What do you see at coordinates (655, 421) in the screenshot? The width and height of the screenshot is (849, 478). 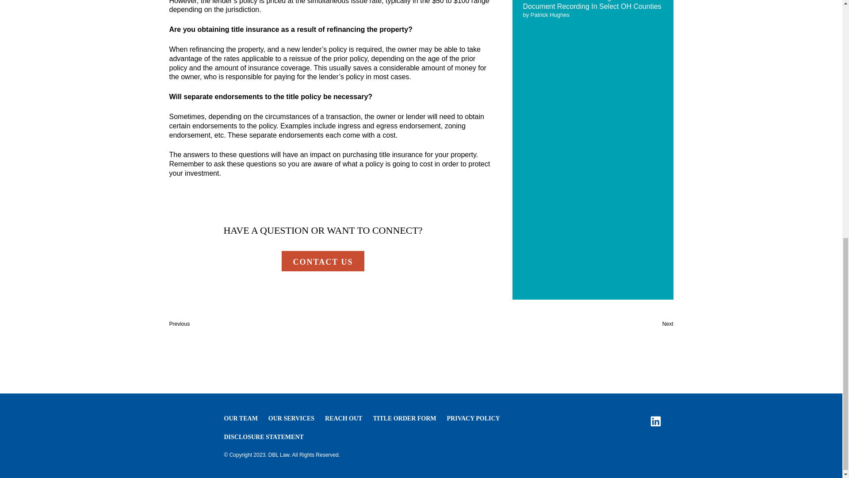 I see `LinkedIn` at bounding box center [655, 421].